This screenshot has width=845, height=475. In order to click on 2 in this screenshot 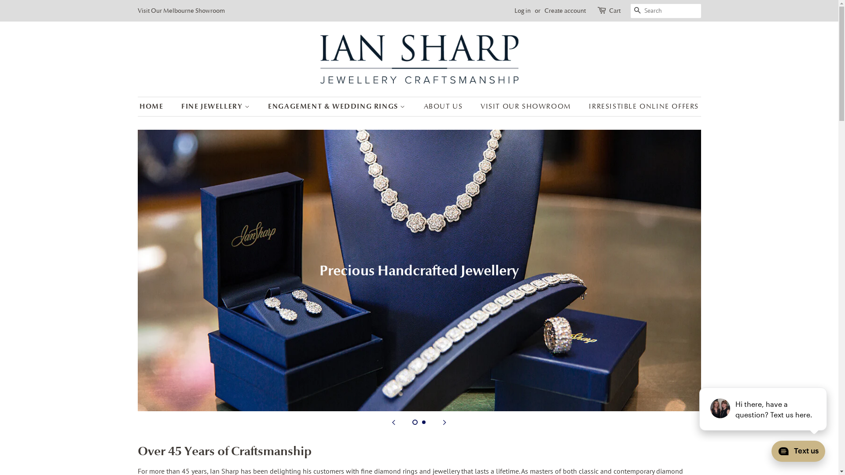, I will do `click(423, 422)`.